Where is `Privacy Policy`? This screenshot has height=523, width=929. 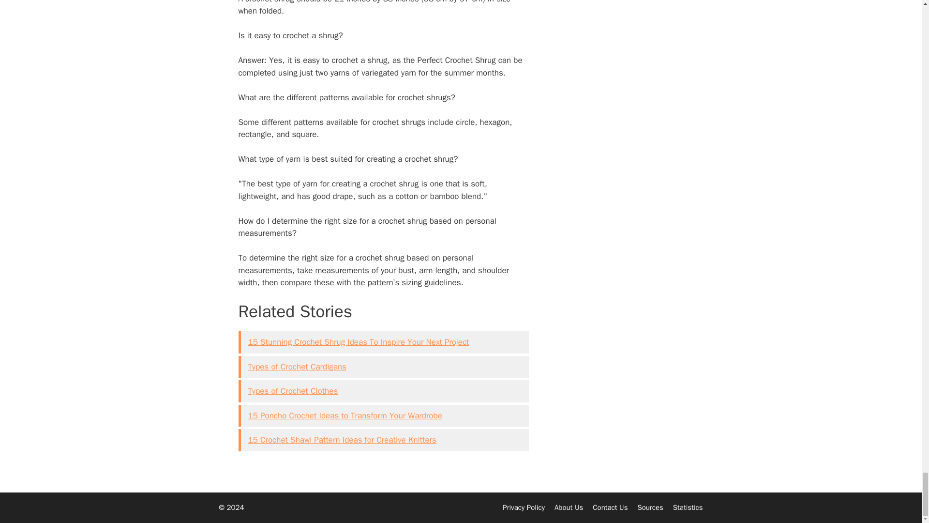
Privacy Policy is located at coordinates (524, 508).